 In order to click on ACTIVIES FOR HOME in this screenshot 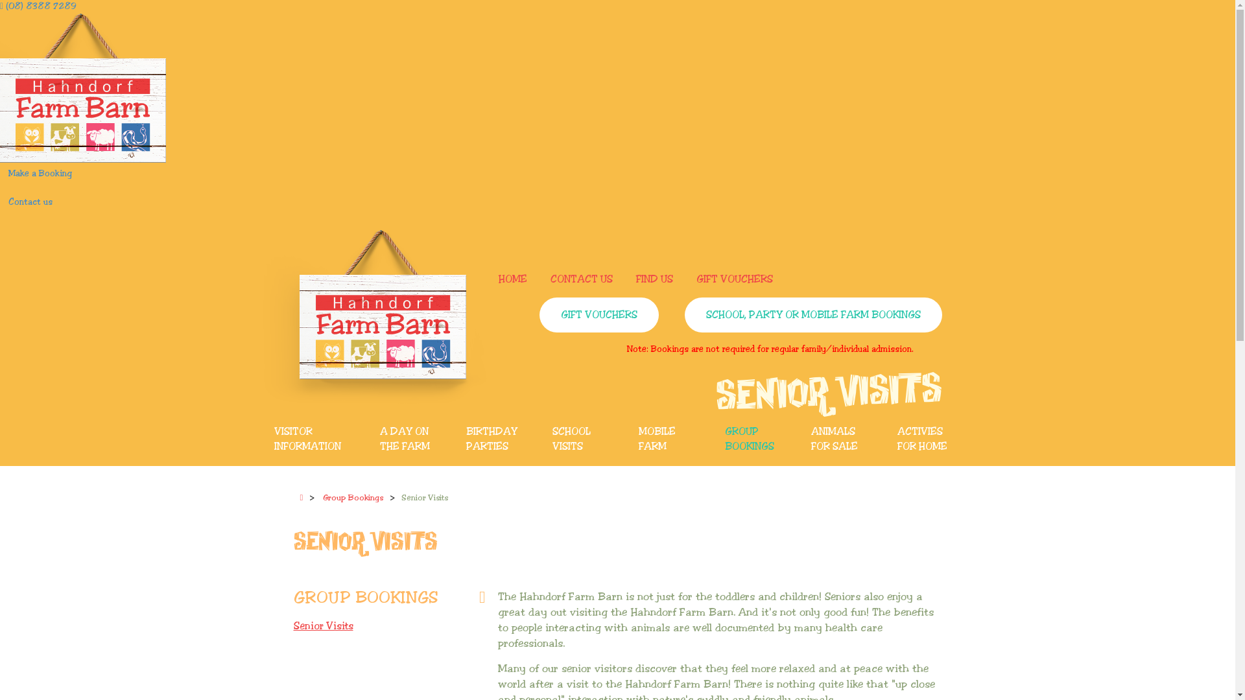, I will do `click(927, 441)`.